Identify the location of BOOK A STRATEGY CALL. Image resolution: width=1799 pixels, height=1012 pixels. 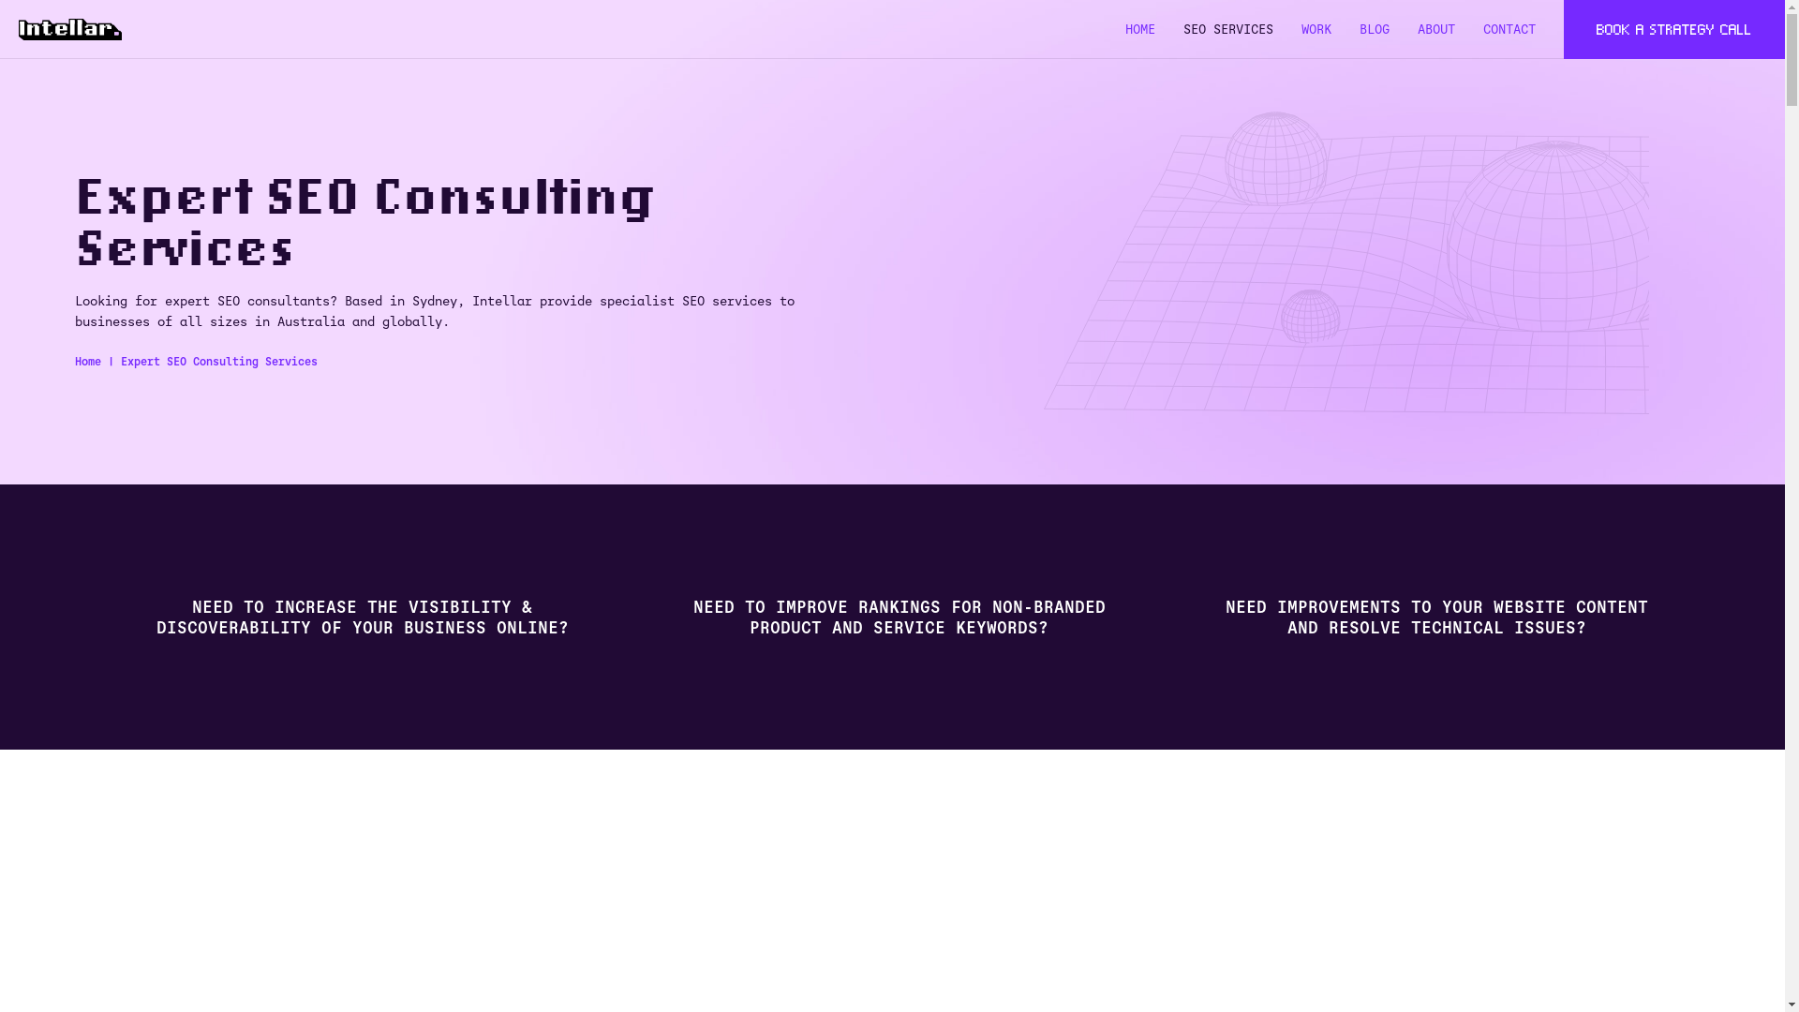
(1674, 30).